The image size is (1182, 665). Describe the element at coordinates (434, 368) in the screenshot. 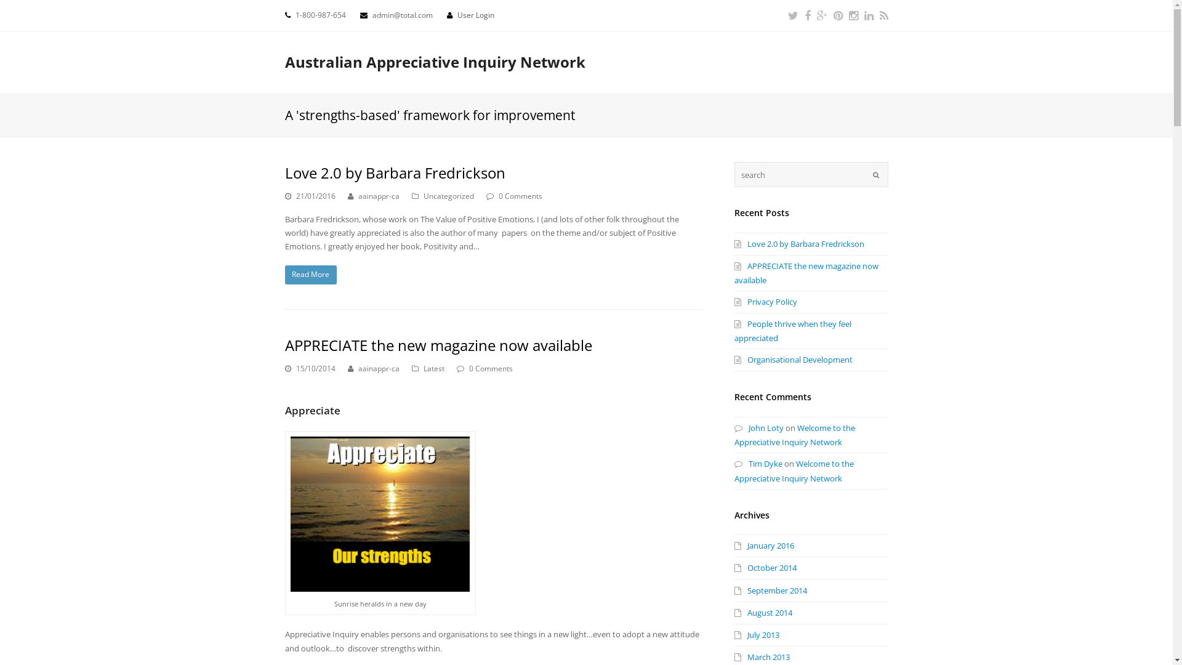

I see `Latest` at that location.